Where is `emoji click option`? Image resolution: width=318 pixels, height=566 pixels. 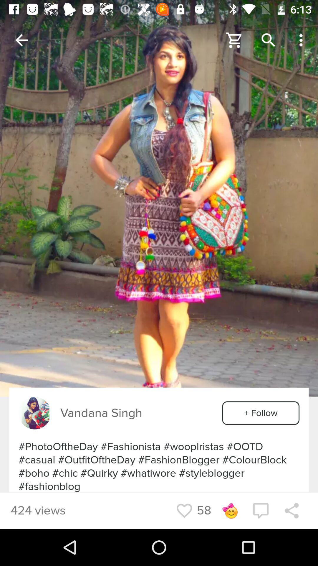
emoji click option is located at coordinates (230, 511).